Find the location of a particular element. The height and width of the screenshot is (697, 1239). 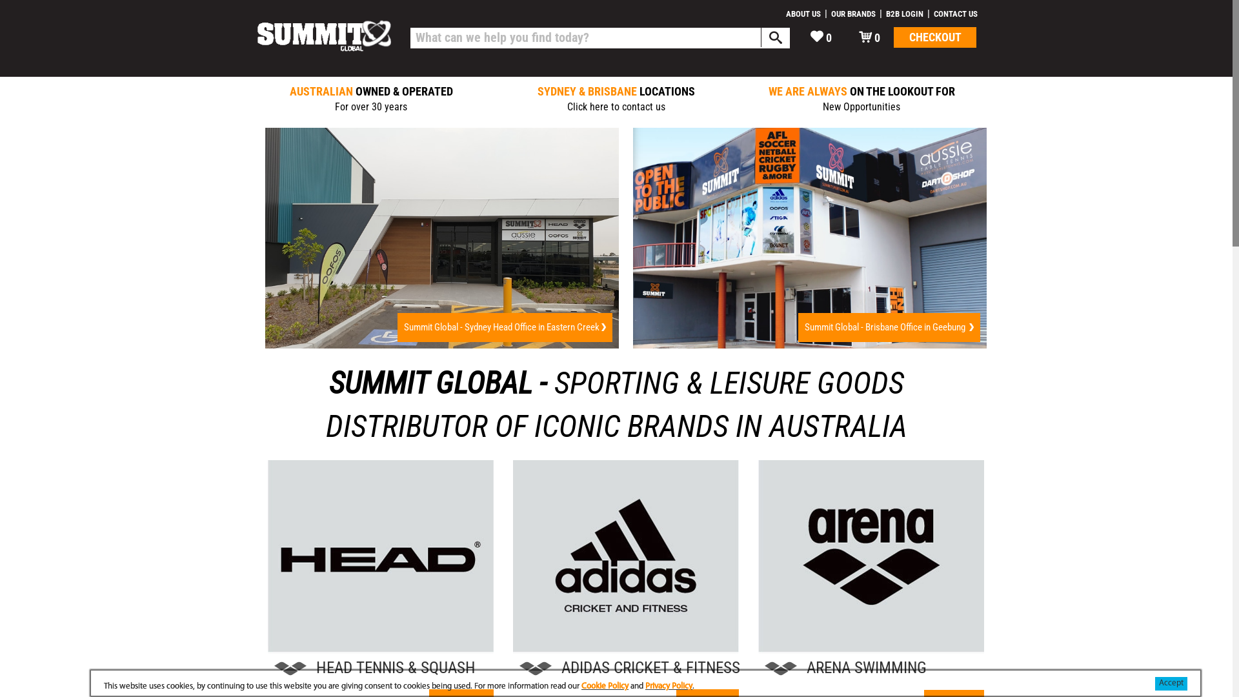

OUR BRANDS is located at coordinates (853, 14).